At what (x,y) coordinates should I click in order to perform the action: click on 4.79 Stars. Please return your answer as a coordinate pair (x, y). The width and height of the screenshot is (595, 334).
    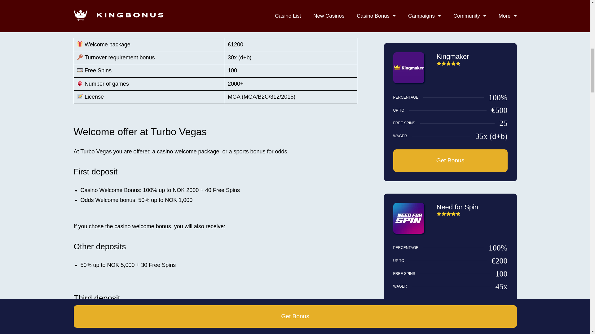
    Looking at the image, I should click on (448, 213).